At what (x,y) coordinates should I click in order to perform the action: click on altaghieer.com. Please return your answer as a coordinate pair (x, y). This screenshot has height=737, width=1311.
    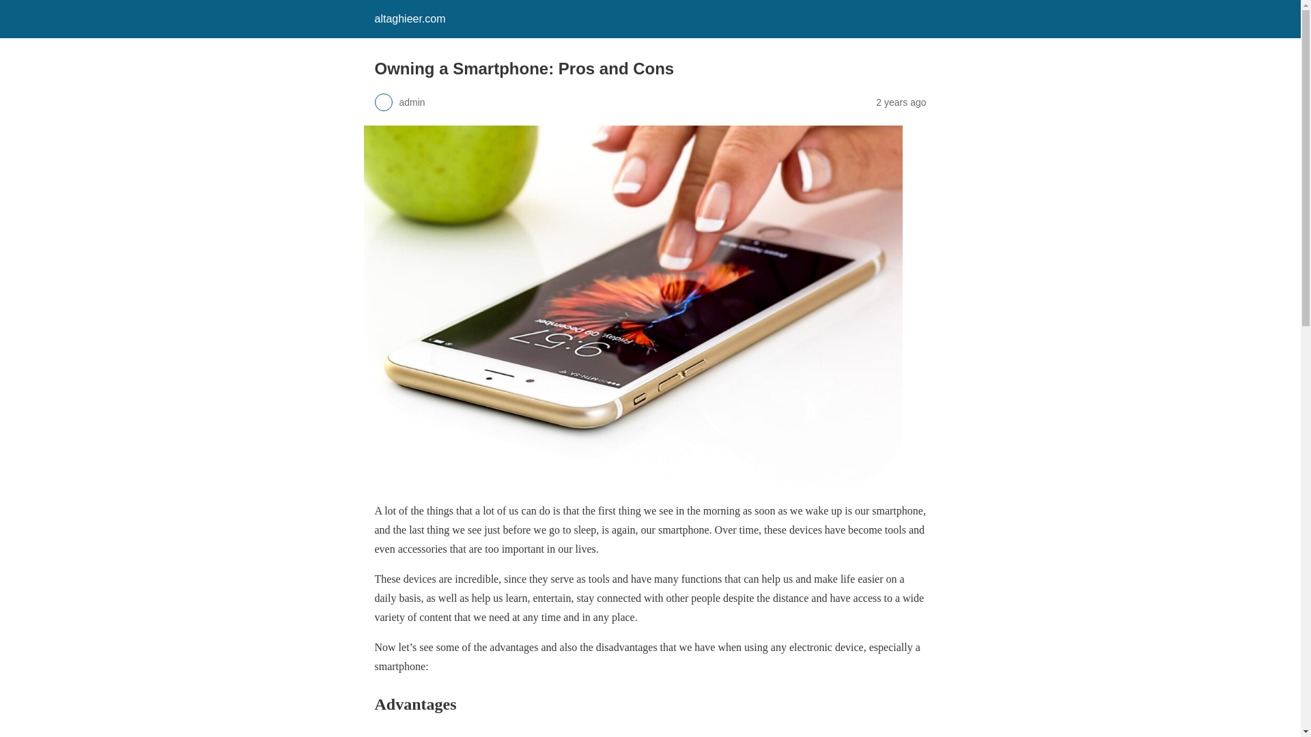
    Looking at the image, I should click on (410, 18).